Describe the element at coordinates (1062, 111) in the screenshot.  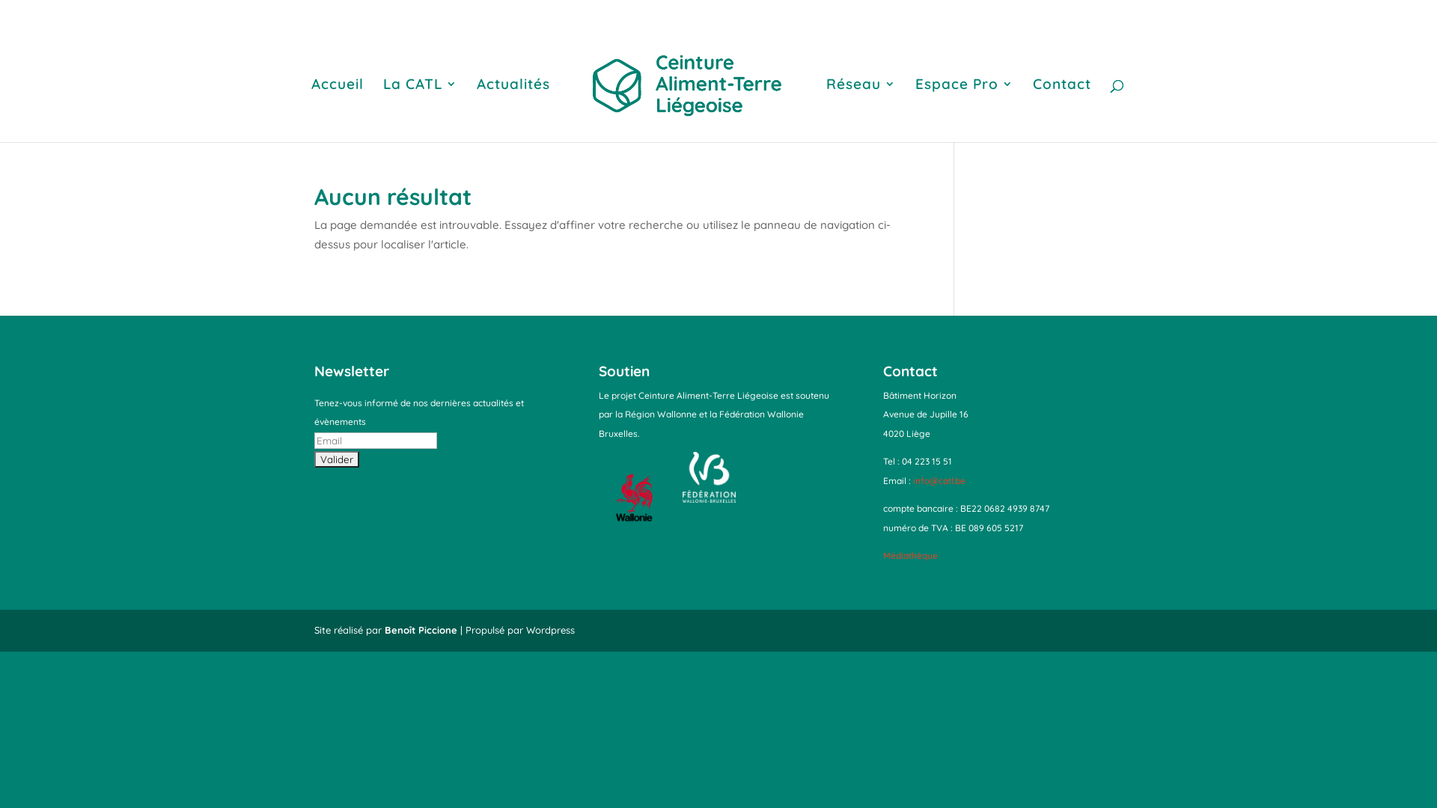
I see `Contact` at that location.